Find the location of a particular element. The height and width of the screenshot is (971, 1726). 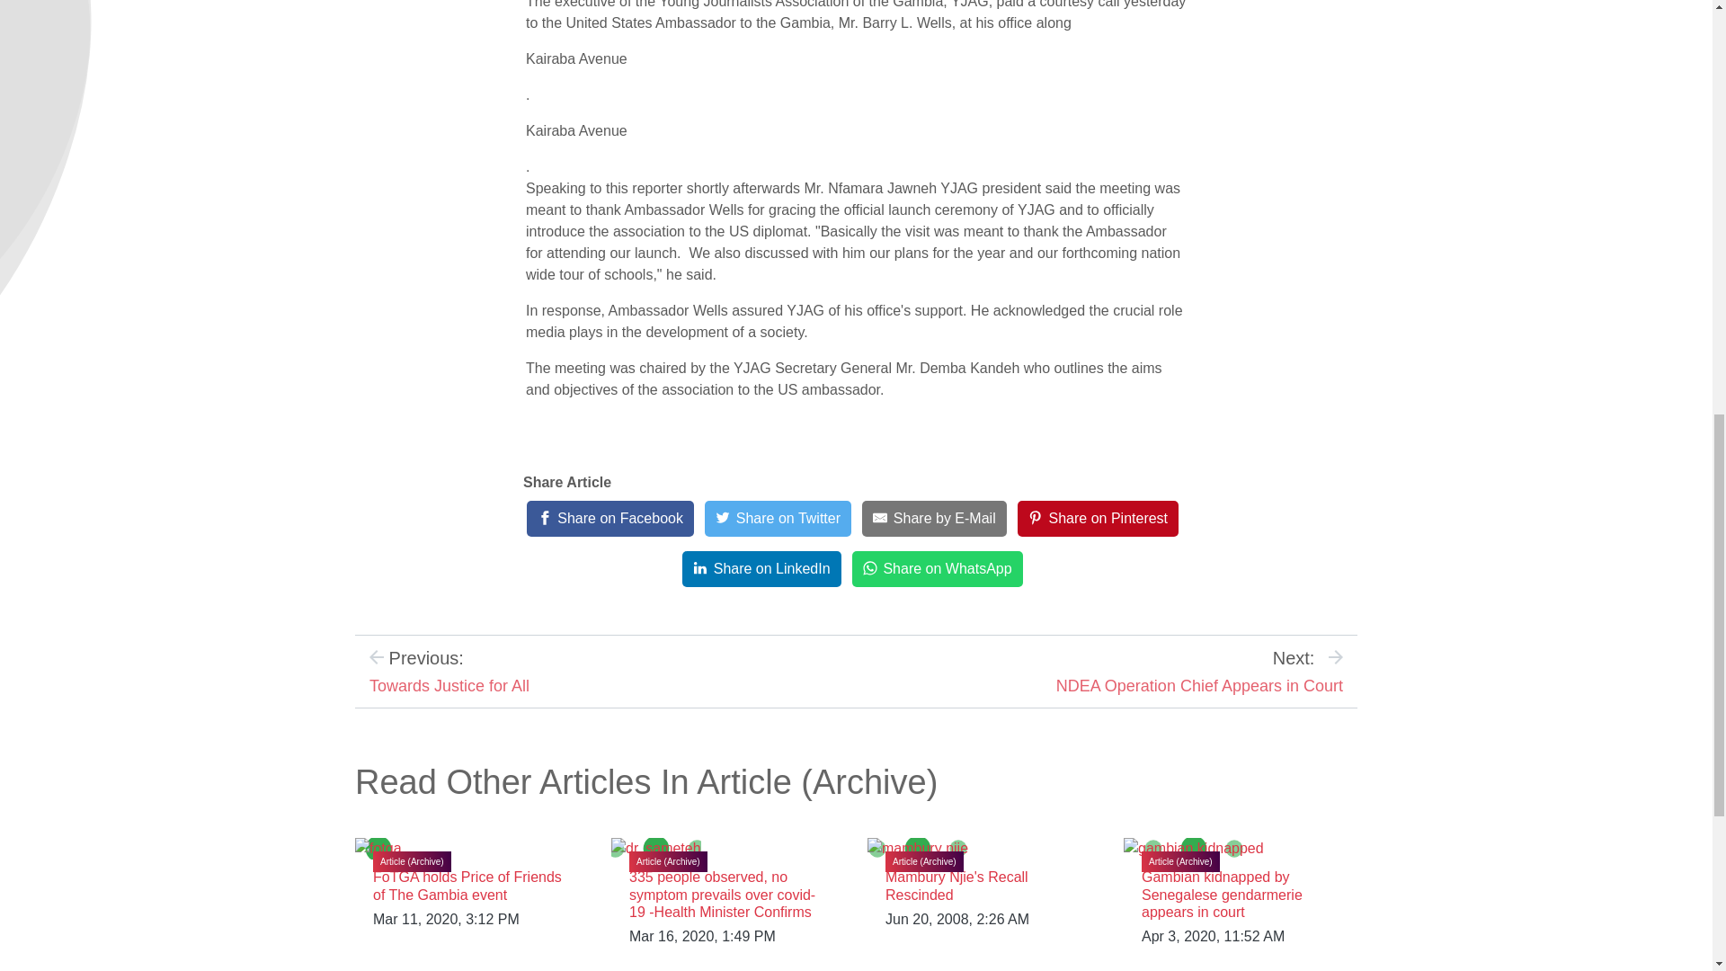

Towards Justice for All is located at coordinates (449, 685).